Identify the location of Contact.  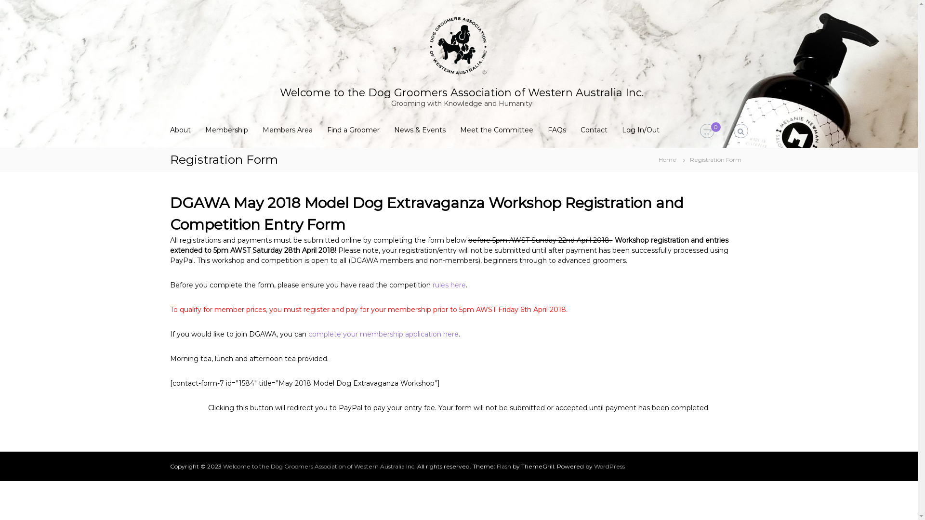
(594, 130).